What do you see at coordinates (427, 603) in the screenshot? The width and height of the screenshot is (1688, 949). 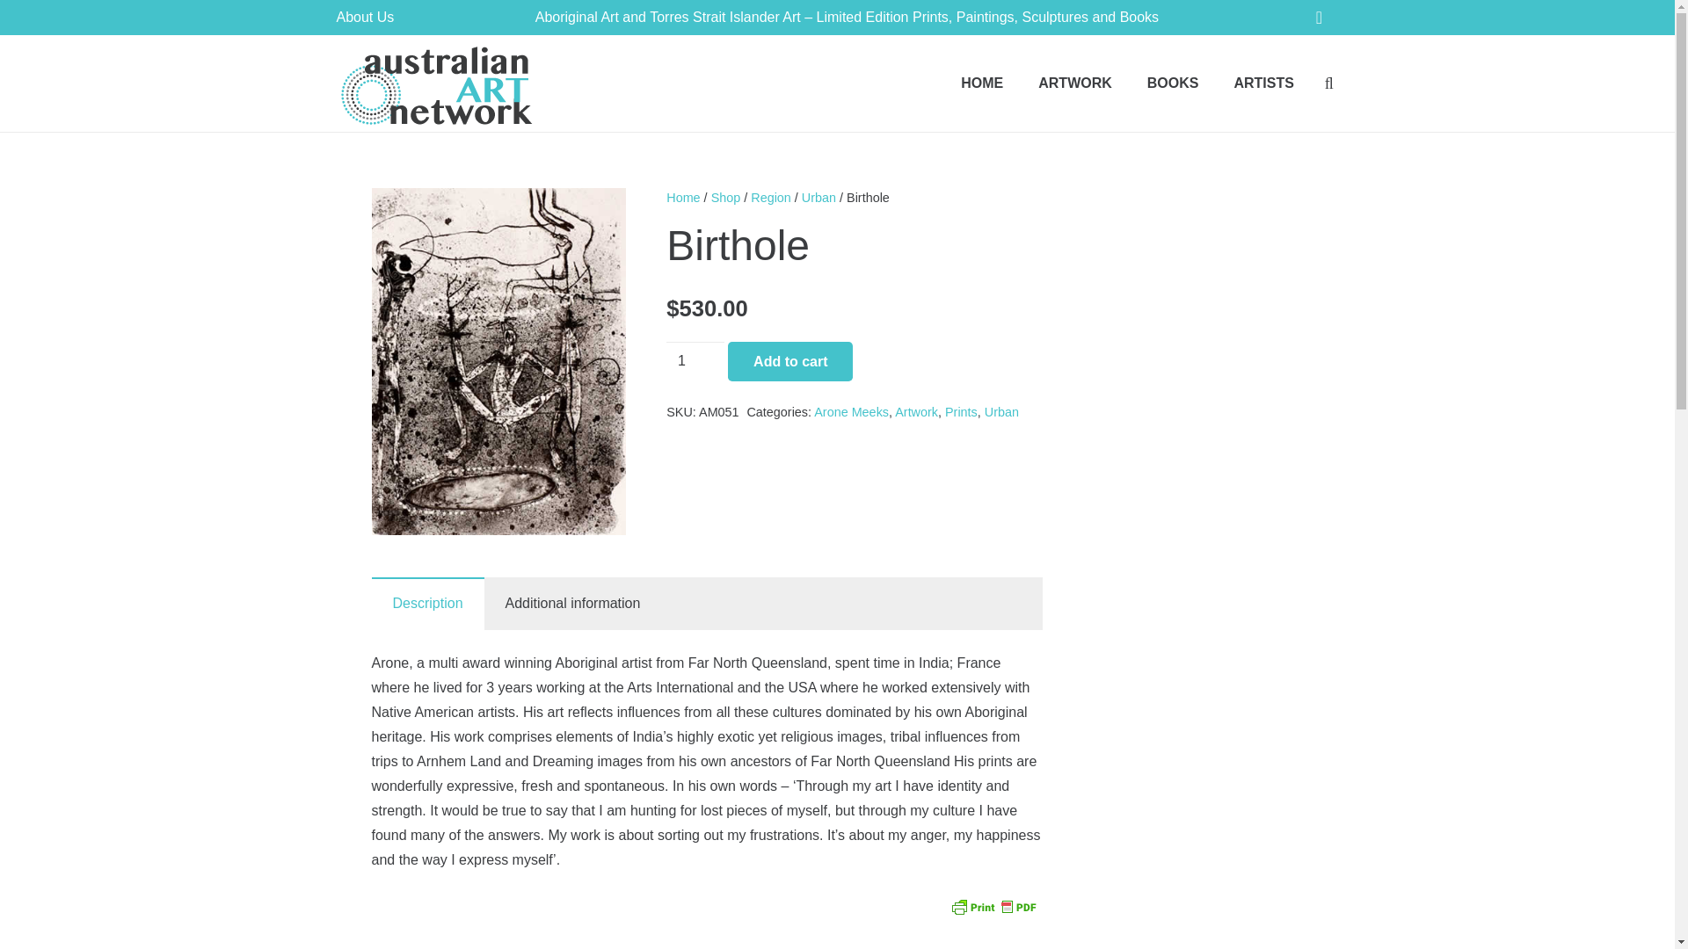 I see `Description` at bounding box center [427, 603].